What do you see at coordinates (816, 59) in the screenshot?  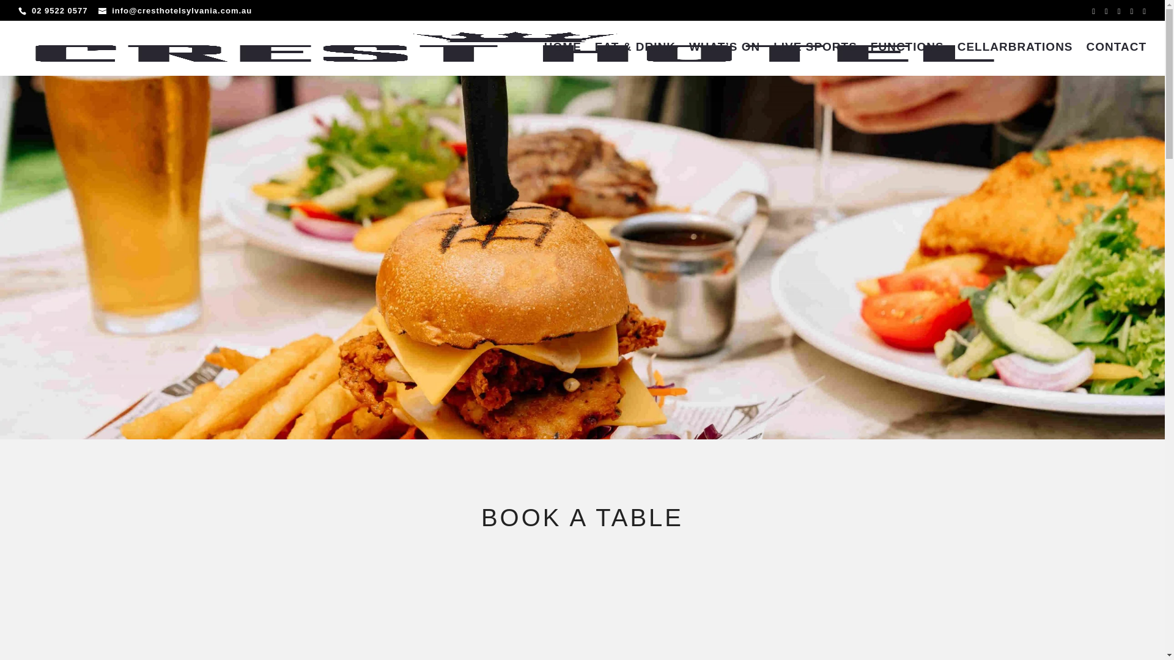 I see `LIVE SPORTS` at bounding box center [816, 59].